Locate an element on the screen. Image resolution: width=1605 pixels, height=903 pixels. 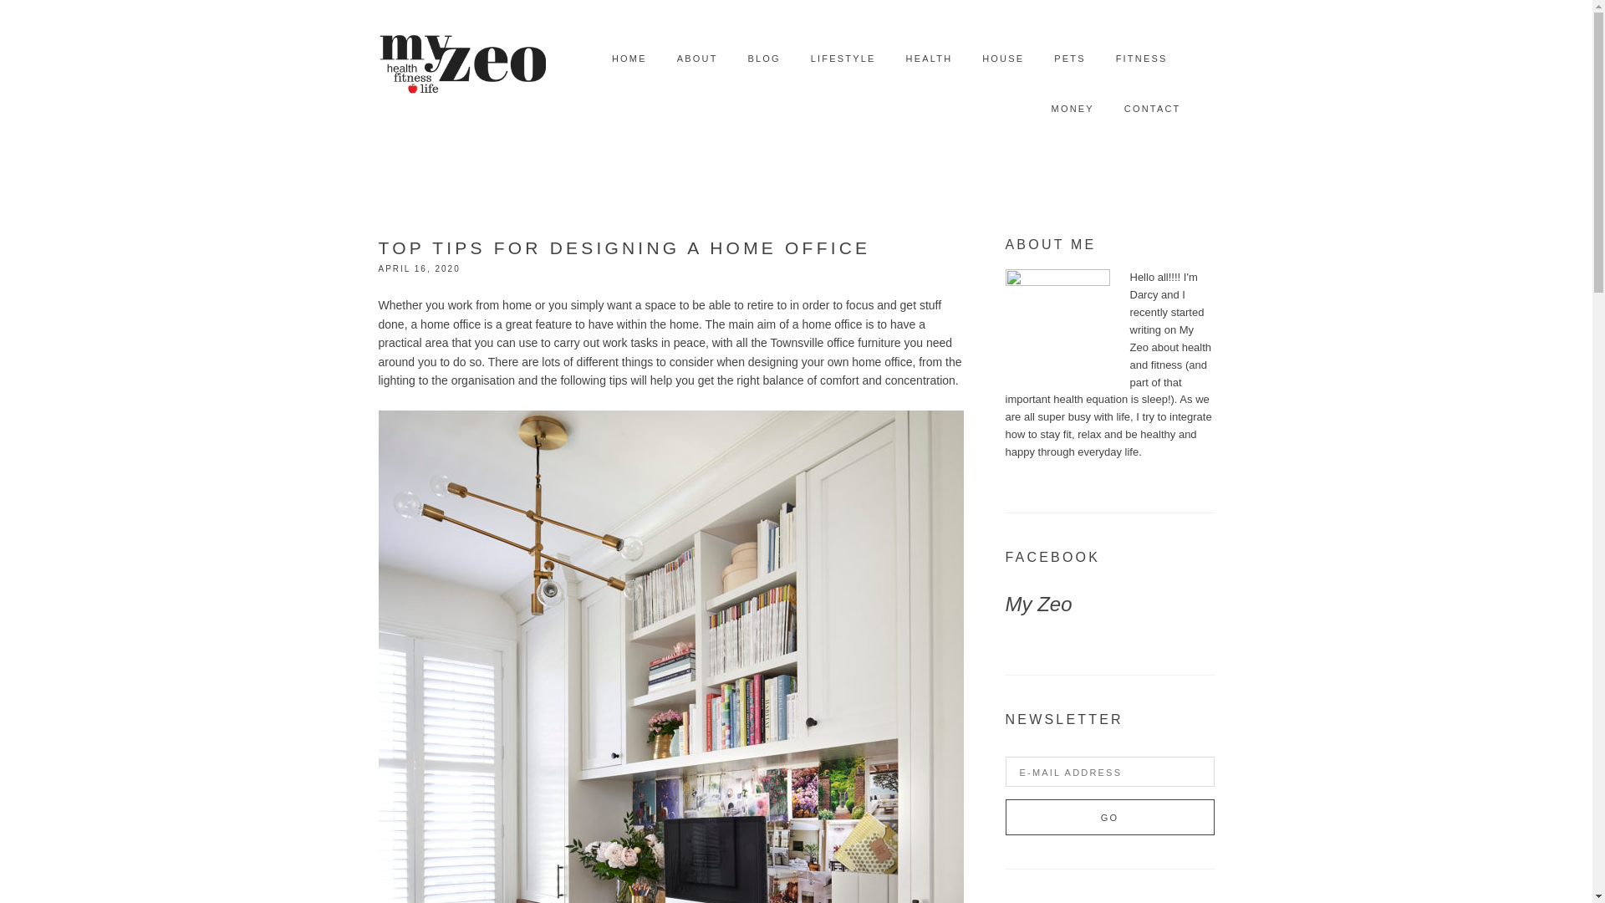
Go is located at coordinates (1108, 817).